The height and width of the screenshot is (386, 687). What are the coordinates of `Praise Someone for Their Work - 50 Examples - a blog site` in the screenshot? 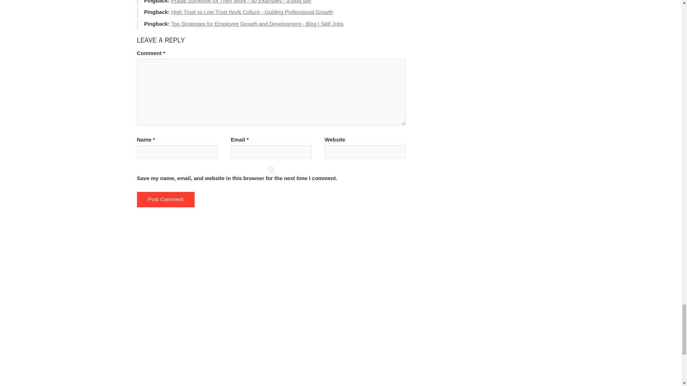 It's located at (241, 1).